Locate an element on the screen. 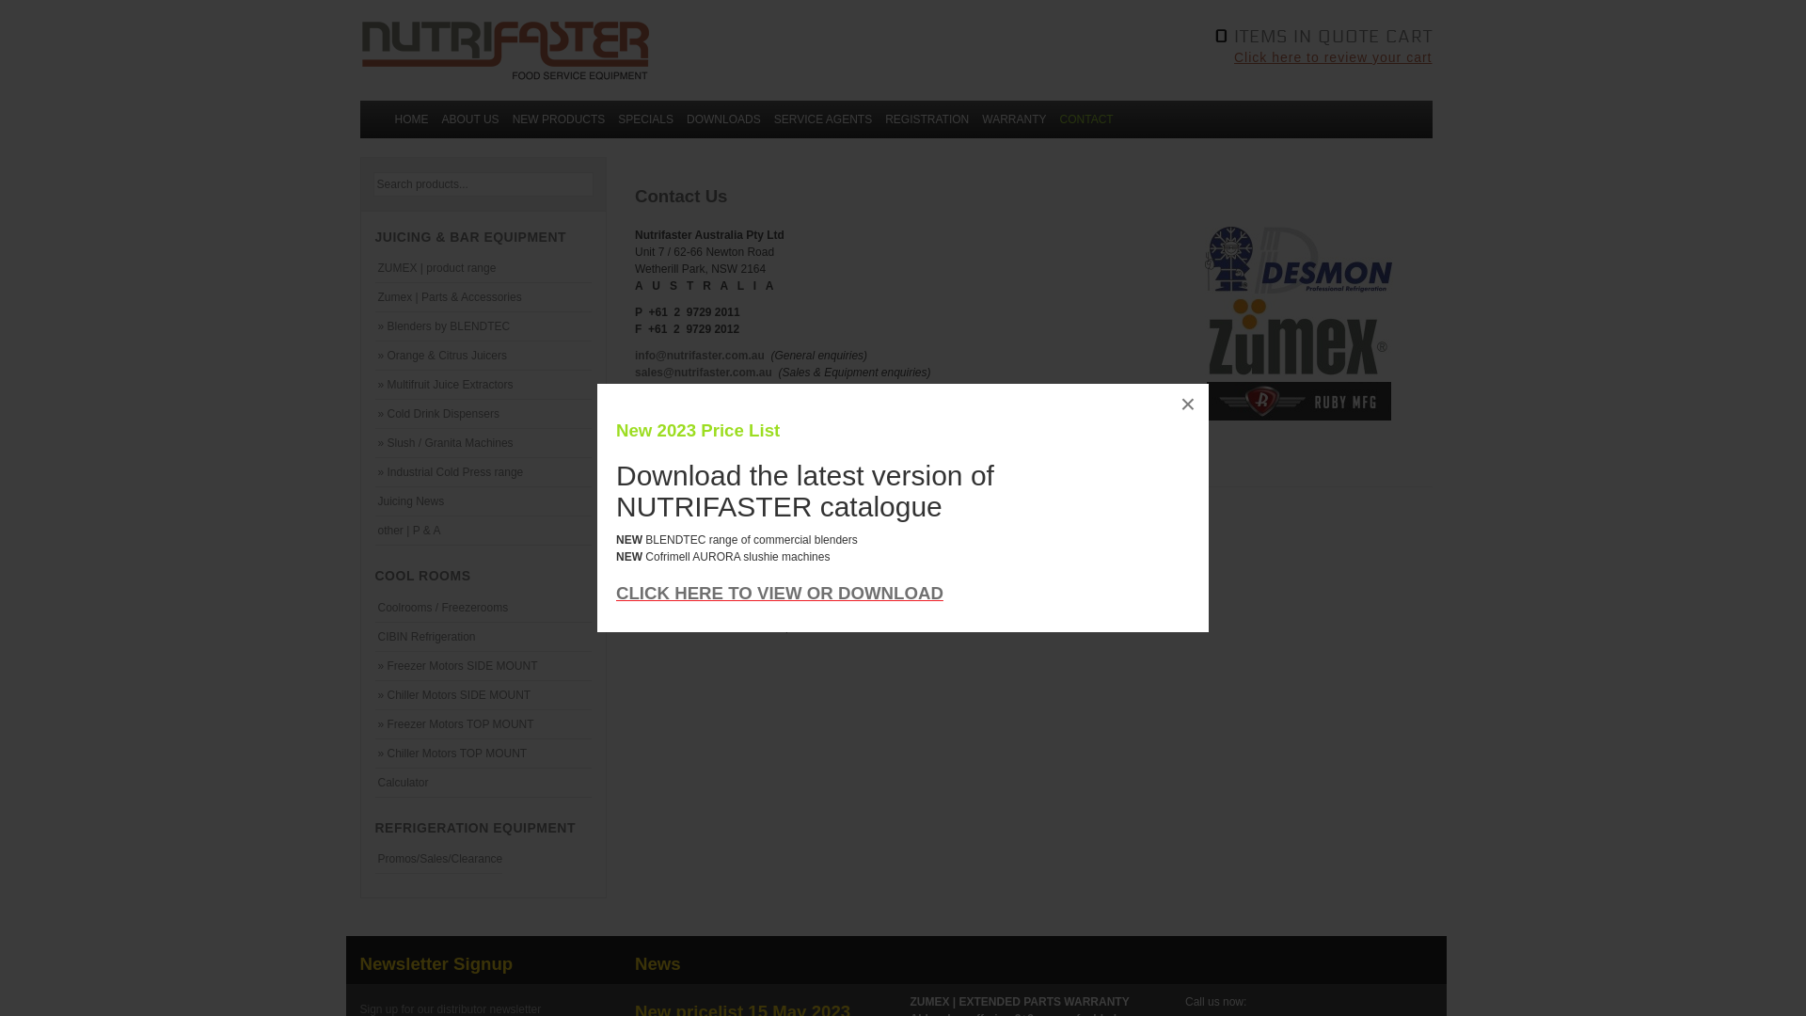 The width and height of the screenshot is (1806, 1016). service@nutrifaster.com.au is located at coordinates (709, 389).